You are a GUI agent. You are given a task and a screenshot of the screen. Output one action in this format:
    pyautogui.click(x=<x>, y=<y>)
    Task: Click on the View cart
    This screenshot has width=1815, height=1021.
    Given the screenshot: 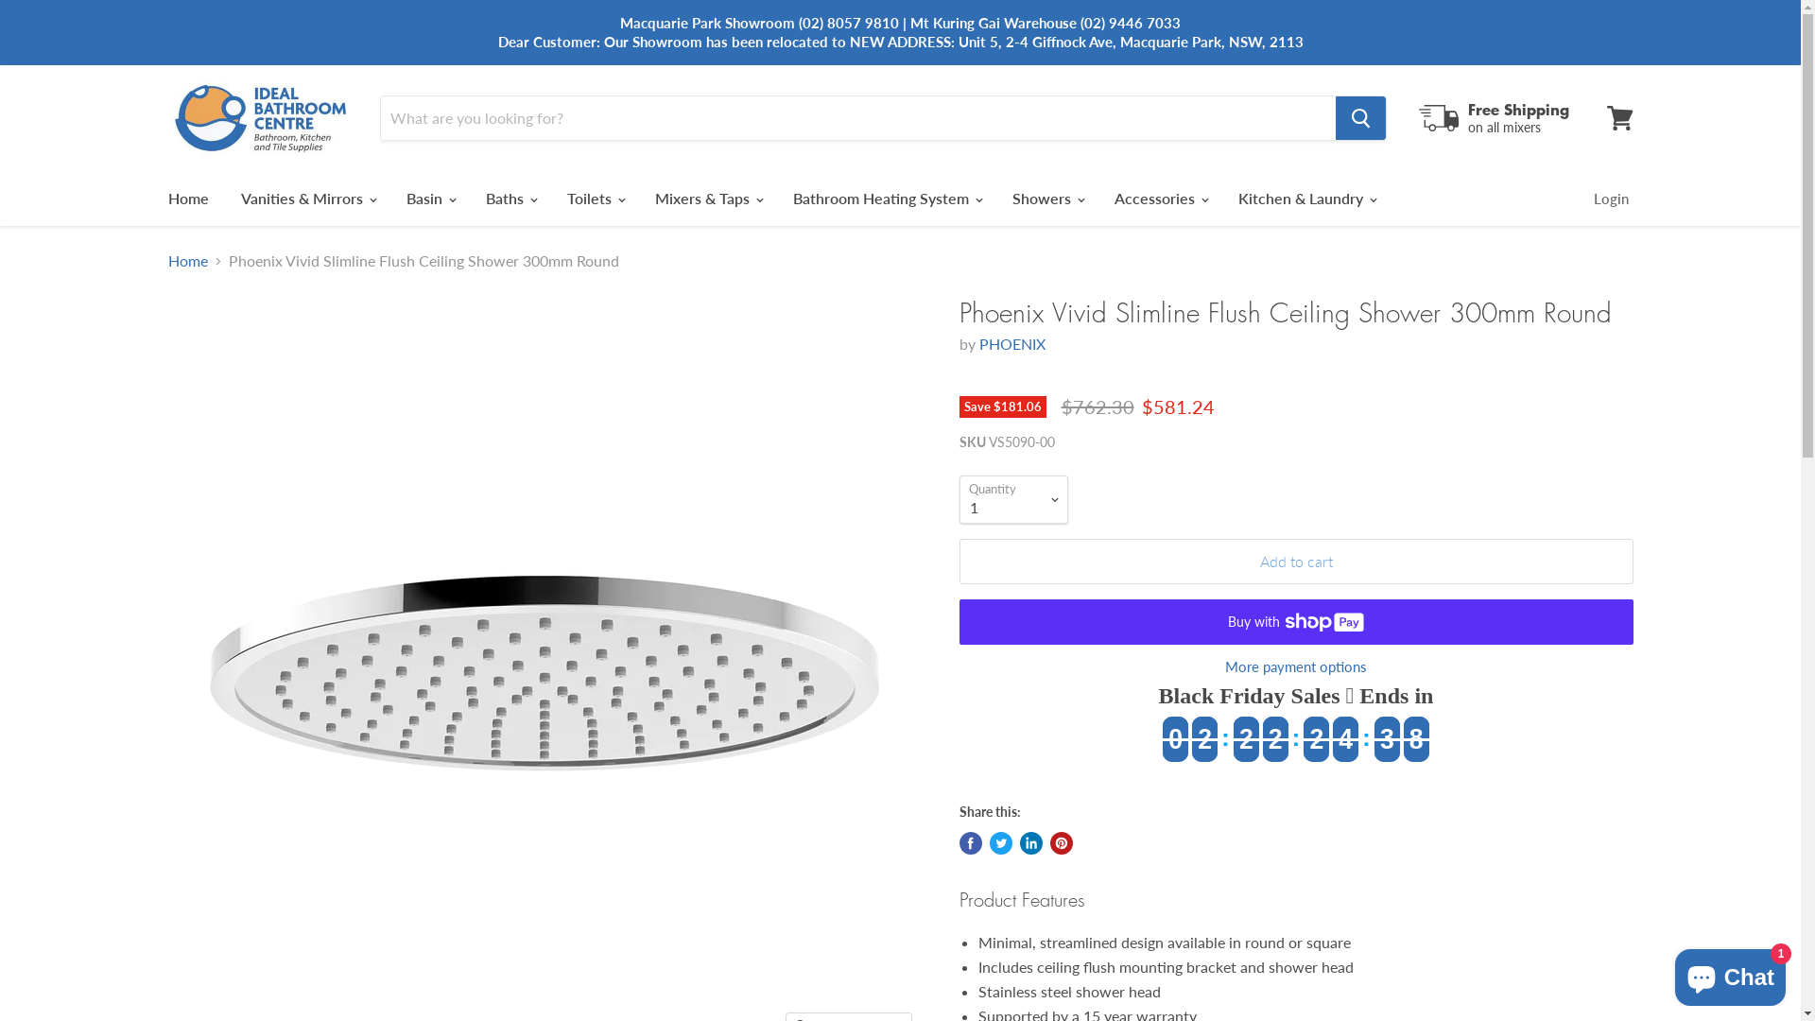 What is the action you would take?
    pyautogui.click(x=1620, y=118)
    